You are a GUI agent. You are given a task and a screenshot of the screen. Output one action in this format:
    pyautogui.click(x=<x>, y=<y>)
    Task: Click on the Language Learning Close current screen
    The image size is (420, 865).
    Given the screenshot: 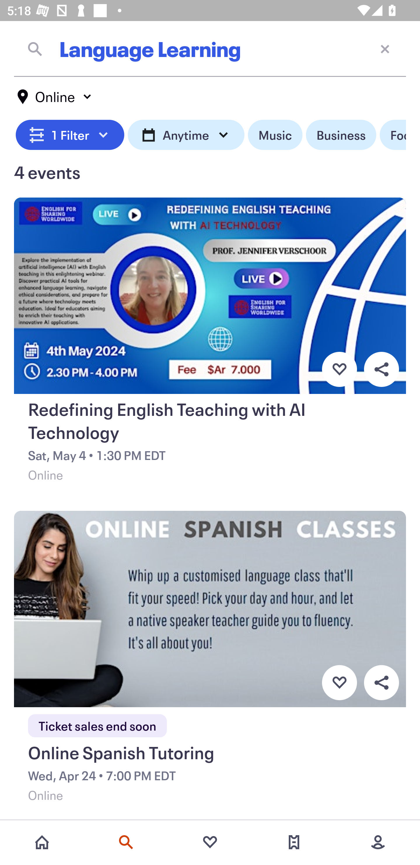 What is the action you would take?
    pyautogui.click(x=210, y=49)
    